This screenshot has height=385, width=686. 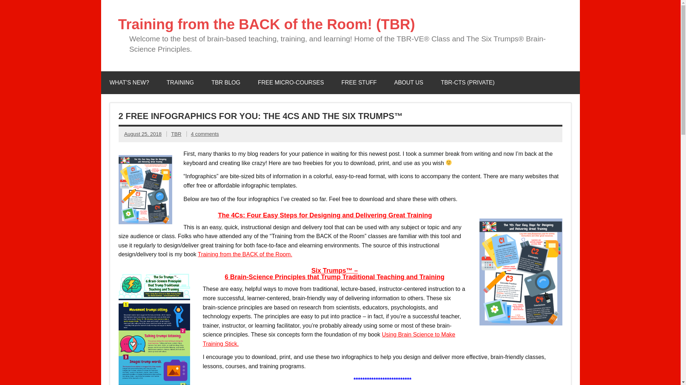 I want to click on View all posts by TBR, so click(x=176, y=134).